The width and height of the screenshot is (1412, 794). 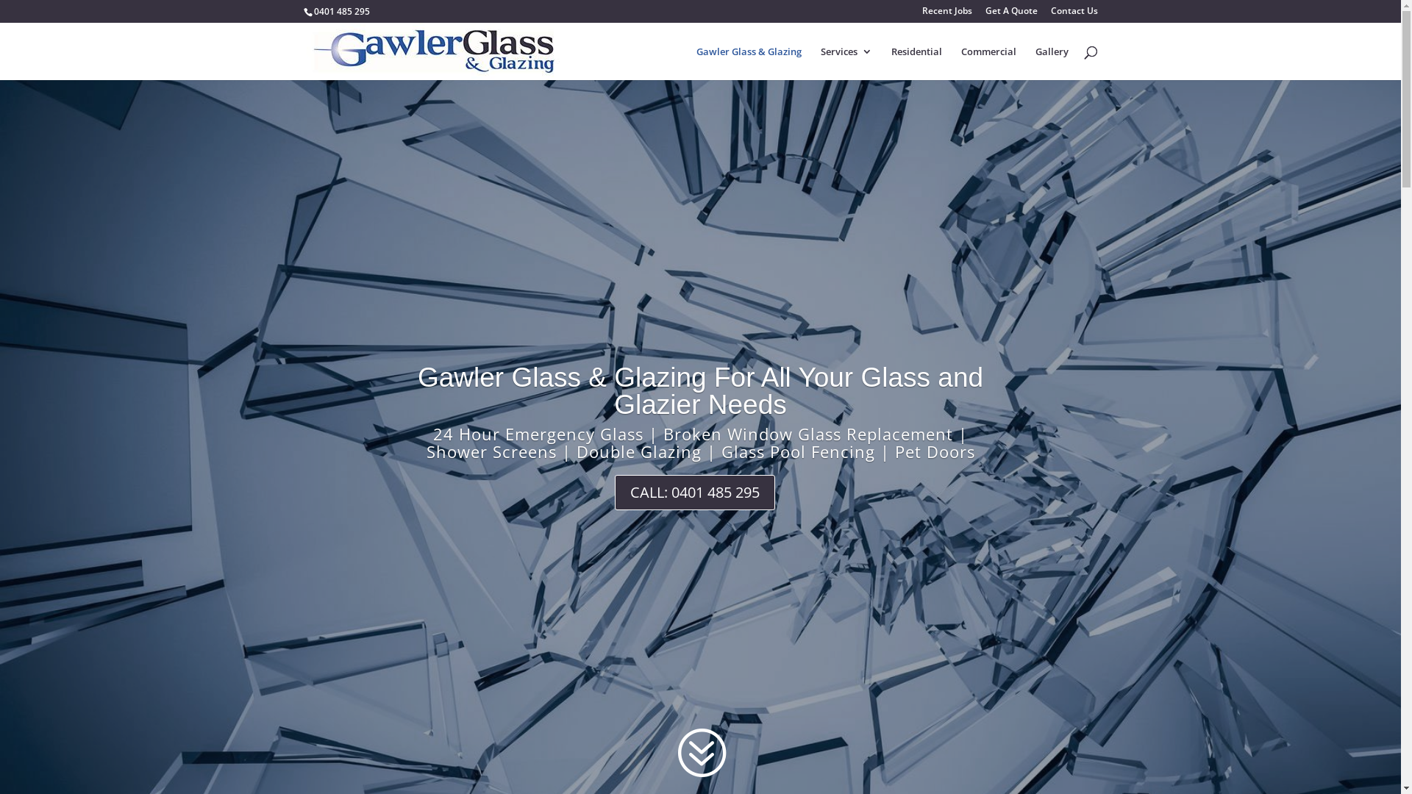 I want to click on Recent Jobs, so click(x=947, y=15).